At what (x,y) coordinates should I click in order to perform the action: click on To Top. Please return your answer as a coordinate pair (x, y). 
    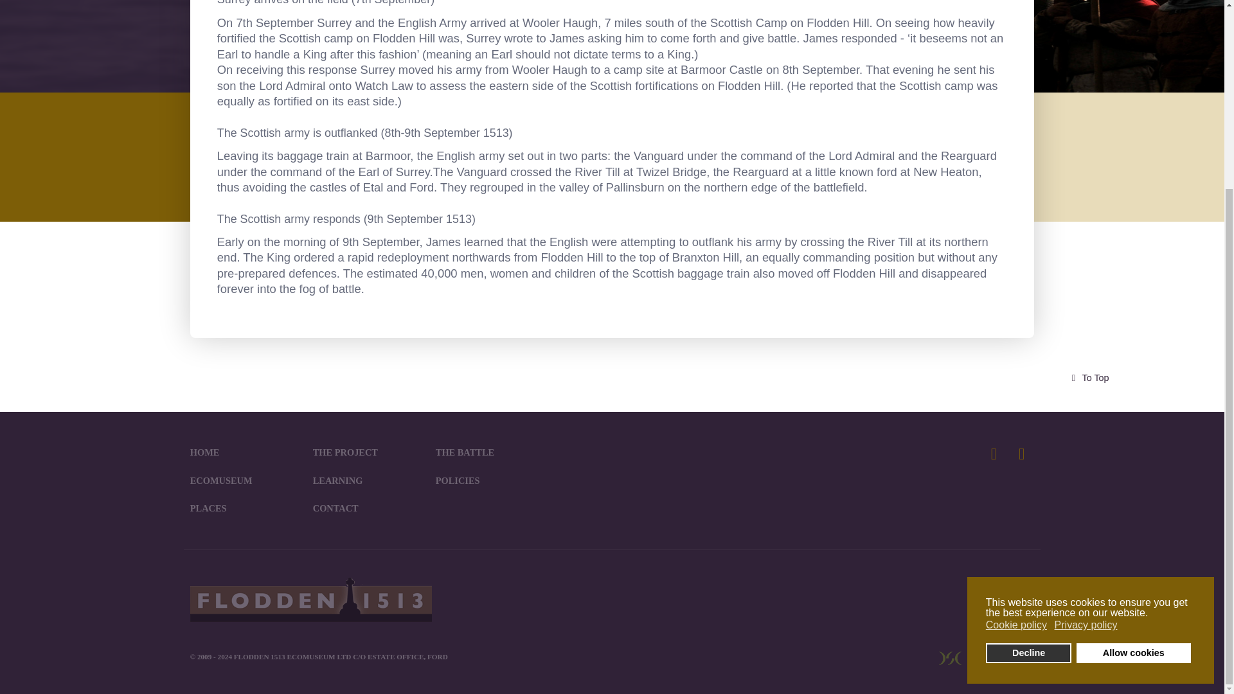
    Looking at the image, I should click on (1087, 378).